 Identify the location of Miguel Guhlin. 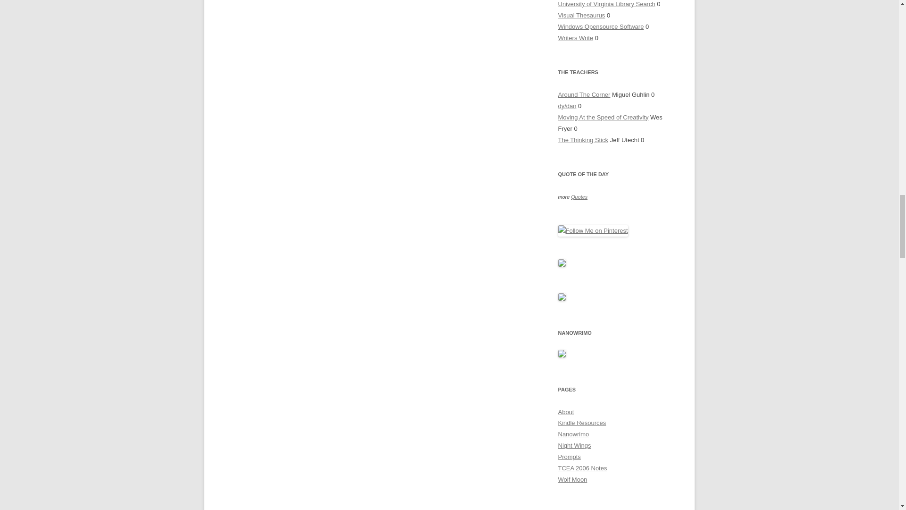
(584, 94).